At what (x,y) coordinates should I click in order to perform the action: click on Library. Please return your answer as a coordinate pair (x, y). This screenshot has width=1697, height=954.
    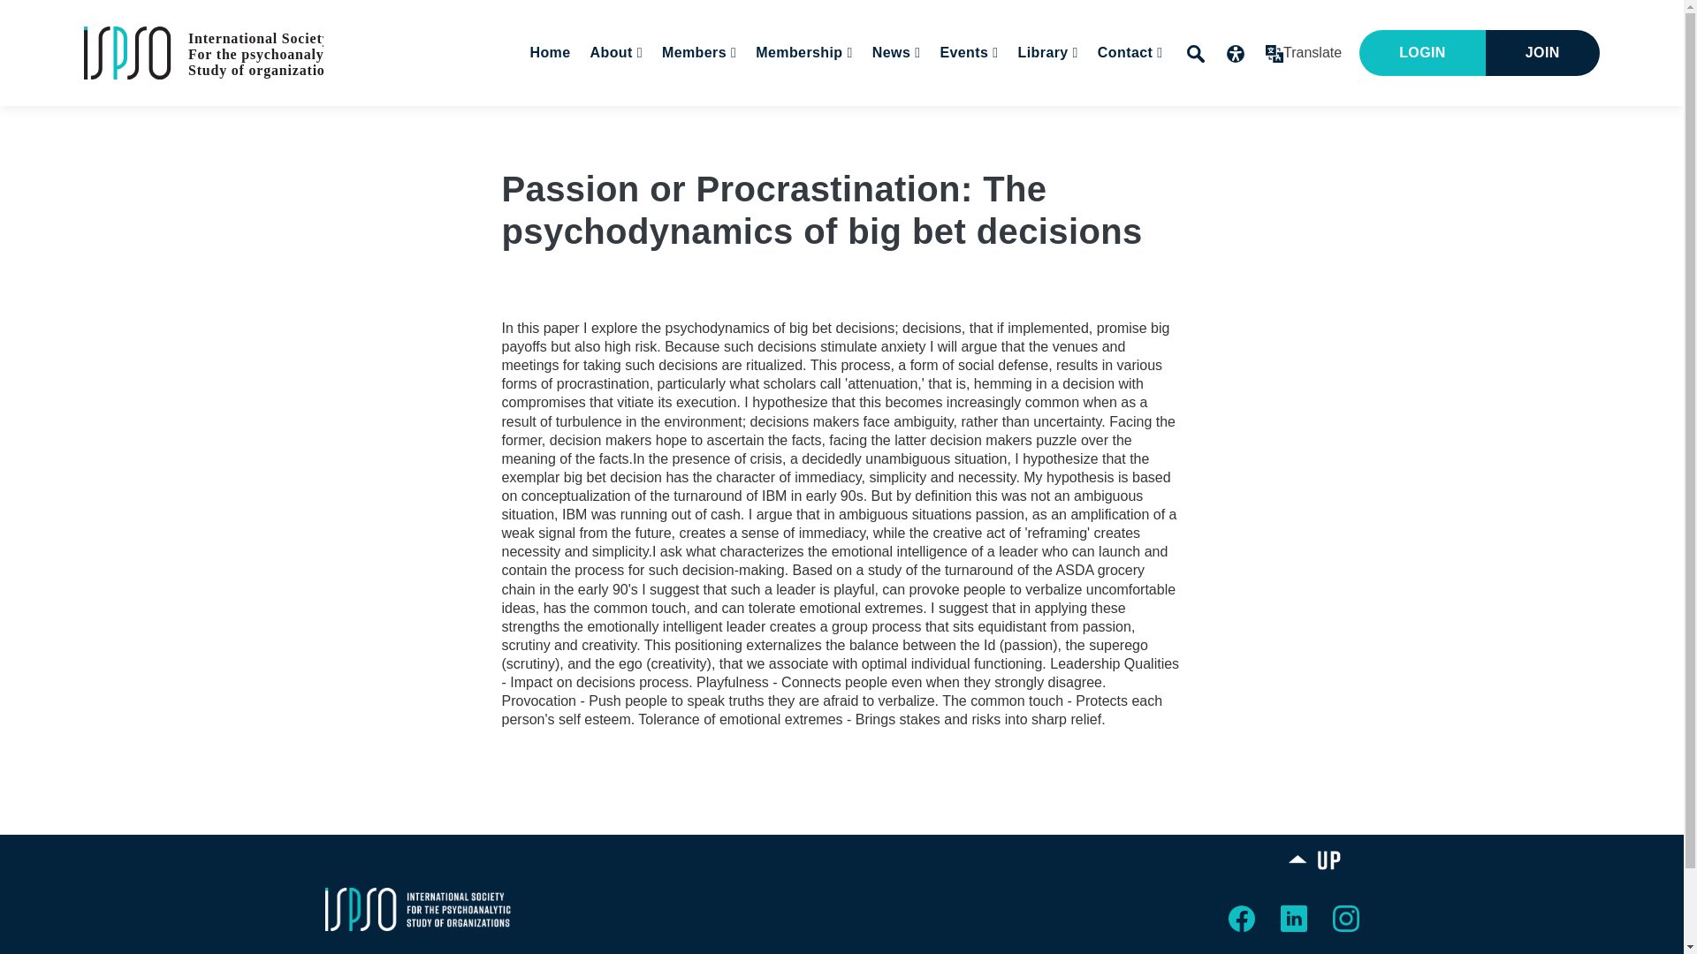
    Looking at the image, I should click on (1045, 53).